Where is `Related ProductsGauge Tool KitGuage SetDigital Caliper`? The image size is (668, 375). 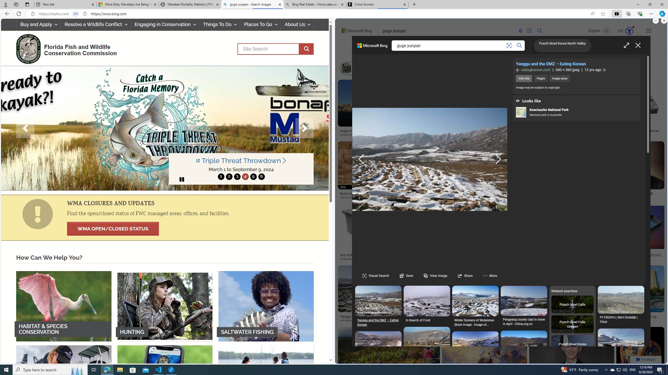 Related ProductsGauge Tool KitGuage SetDigital Caliper is located at coordinates (596, 109).